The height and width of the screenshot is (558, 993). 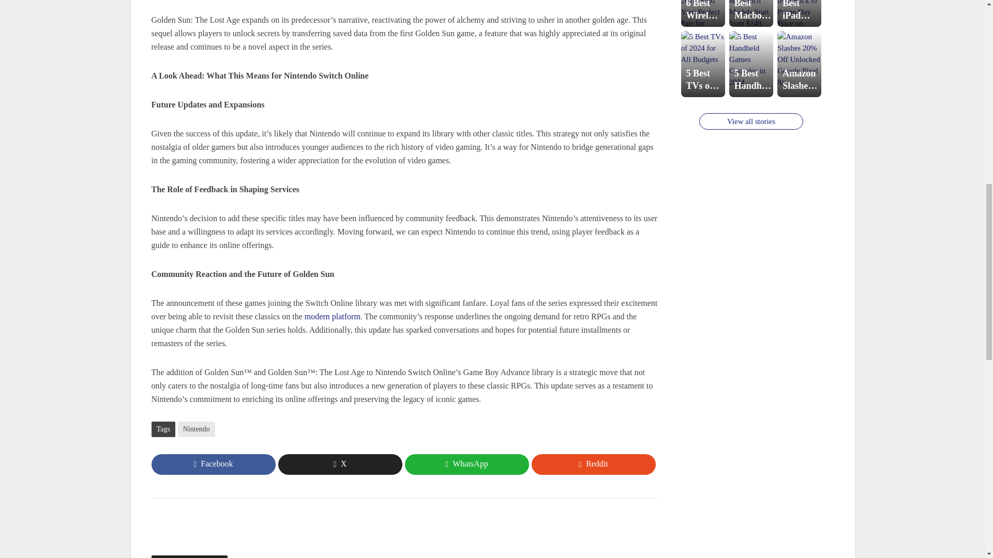 What do you see at coordinates (332, 317) in the screenshot?
I see `modern platform` at bounding box center [332, 317].